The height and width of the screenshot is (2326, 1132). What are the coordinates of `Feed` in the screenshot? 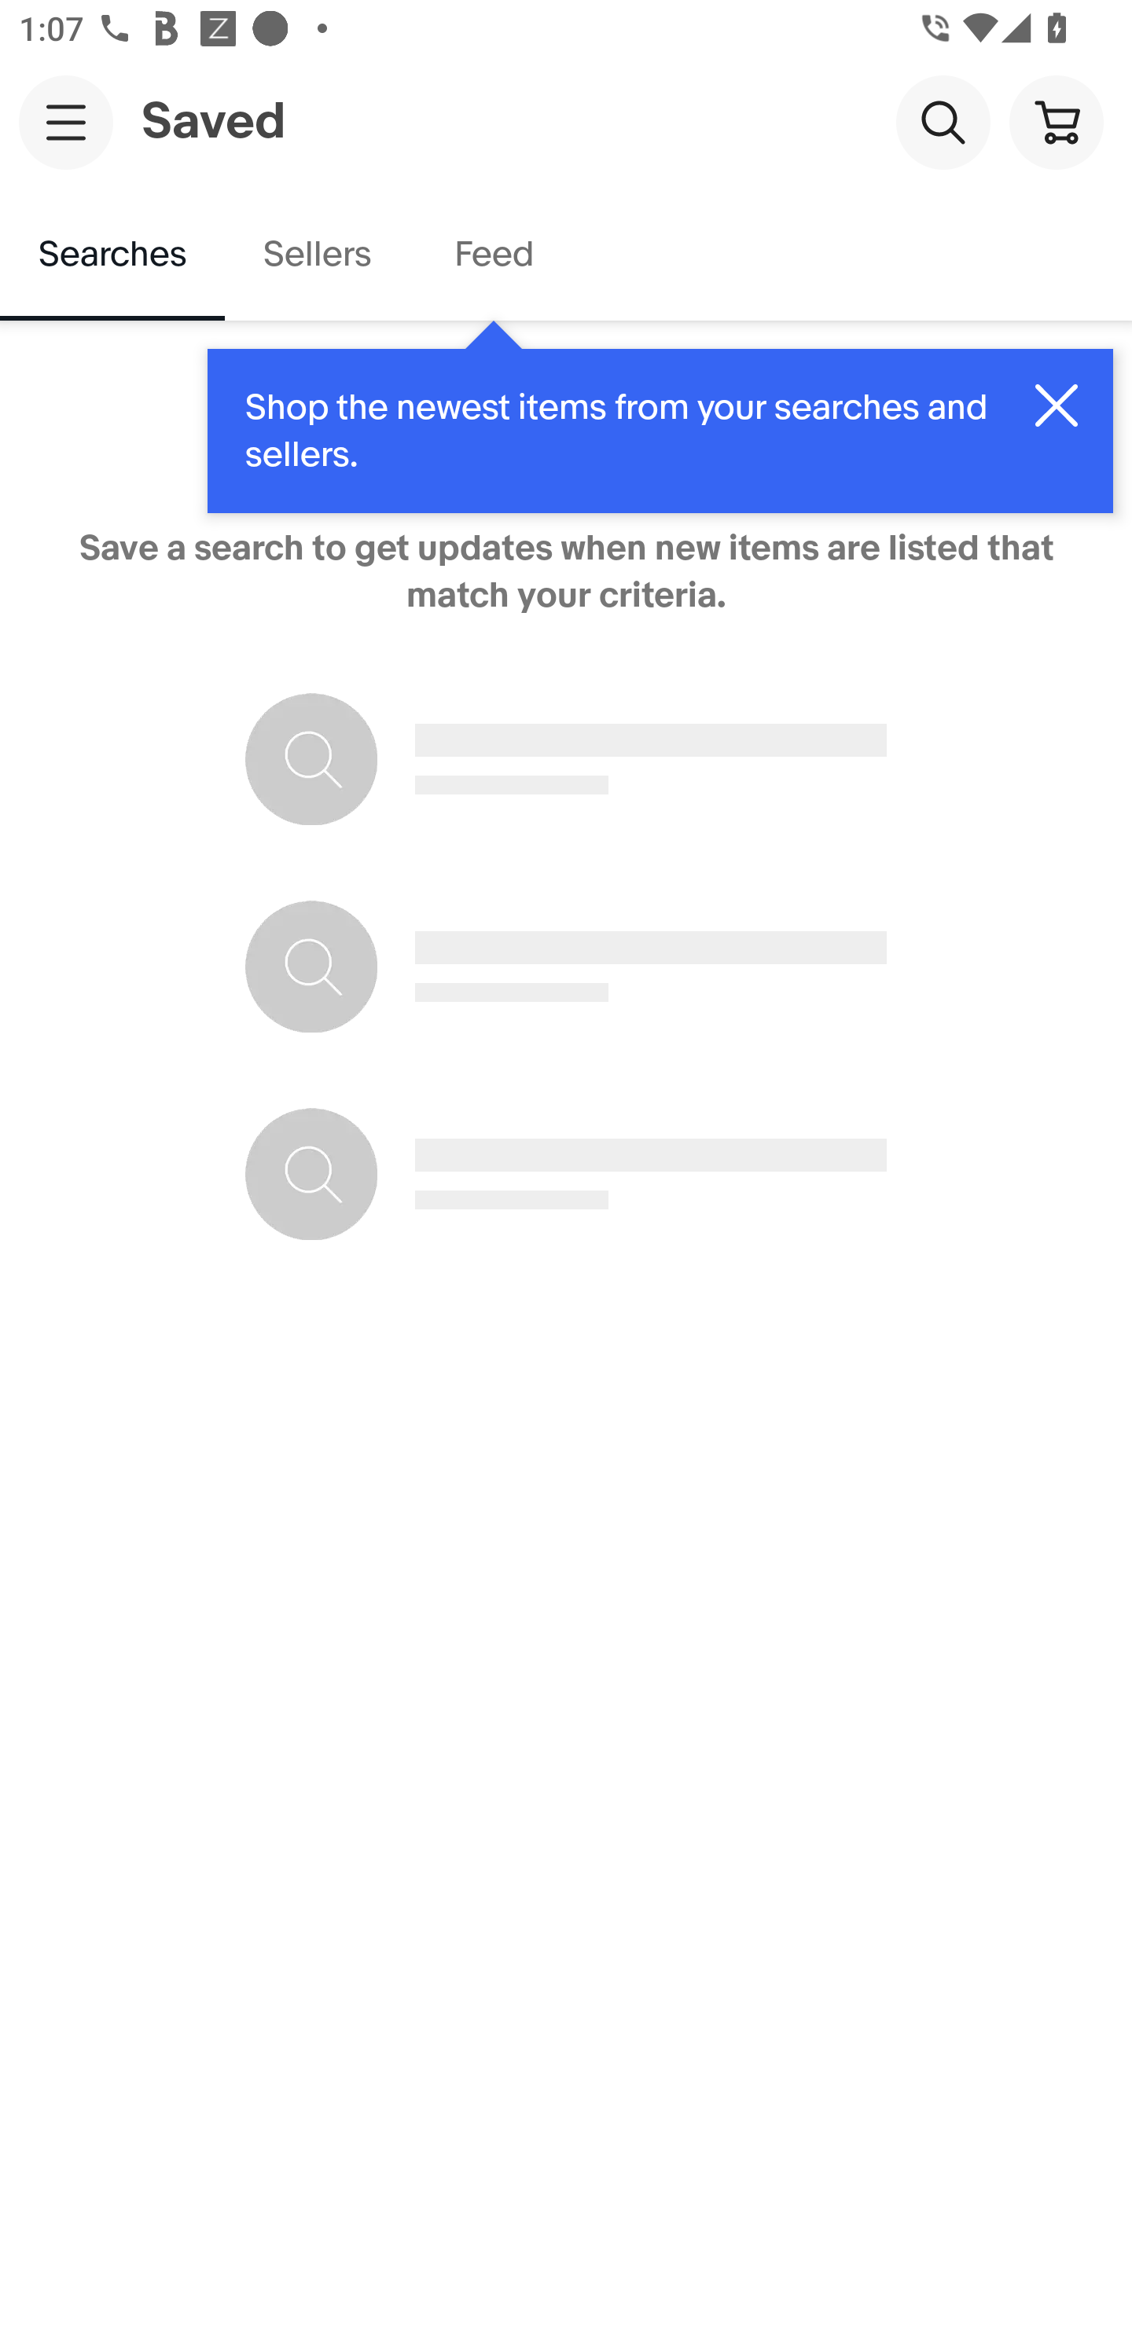 It's located at (493, 255).